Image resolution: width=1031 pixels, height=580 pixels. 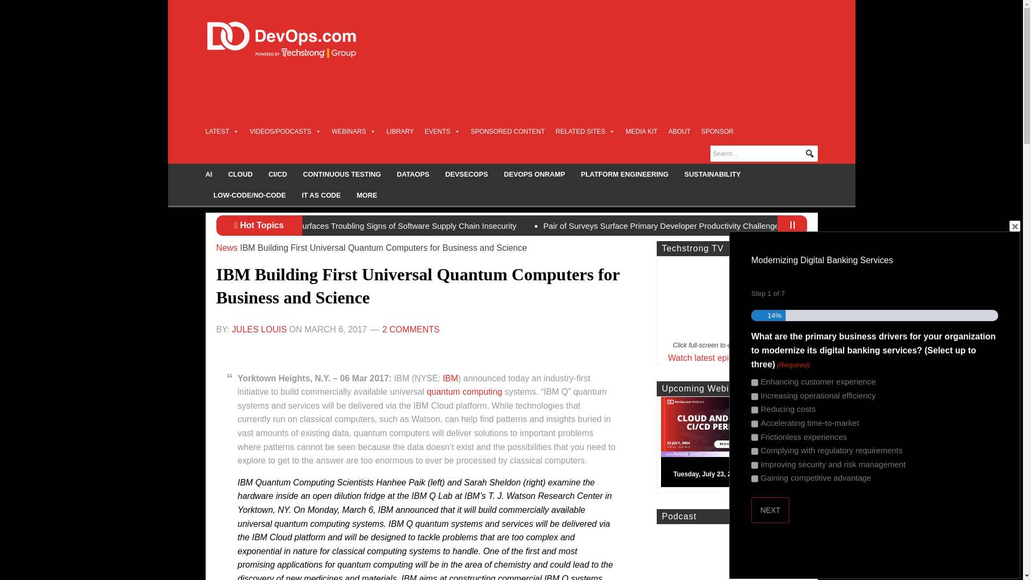 What do you see at coordinates (585, 131) in the screenshot?
I see `RELATED SITES` at bounding box center [585, 131].